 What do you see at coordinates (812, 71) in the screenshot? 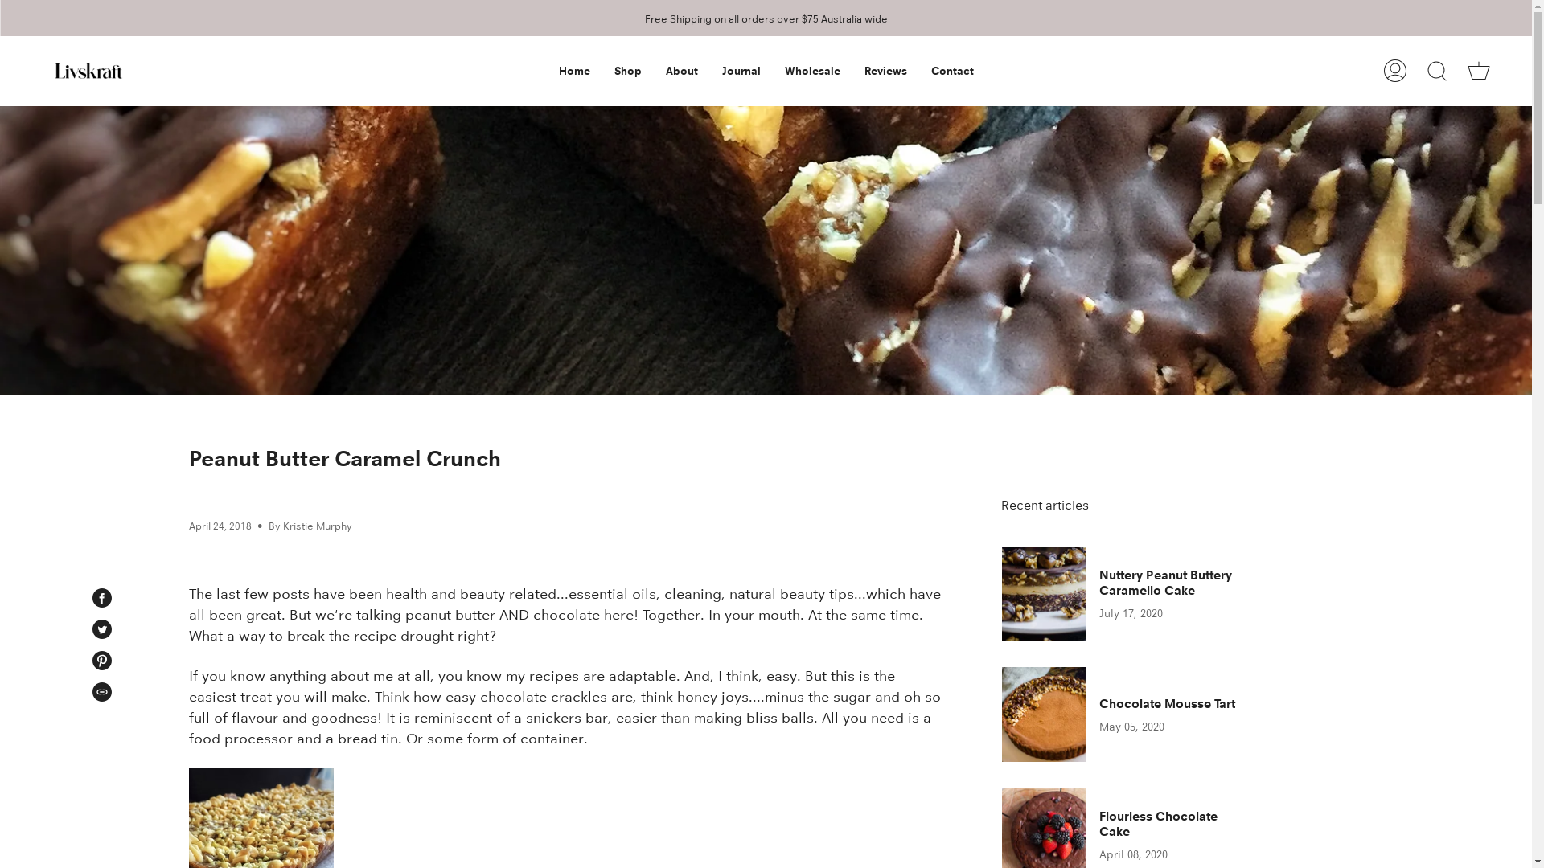
I see `Wholesale` at bounding box center [812, 71].